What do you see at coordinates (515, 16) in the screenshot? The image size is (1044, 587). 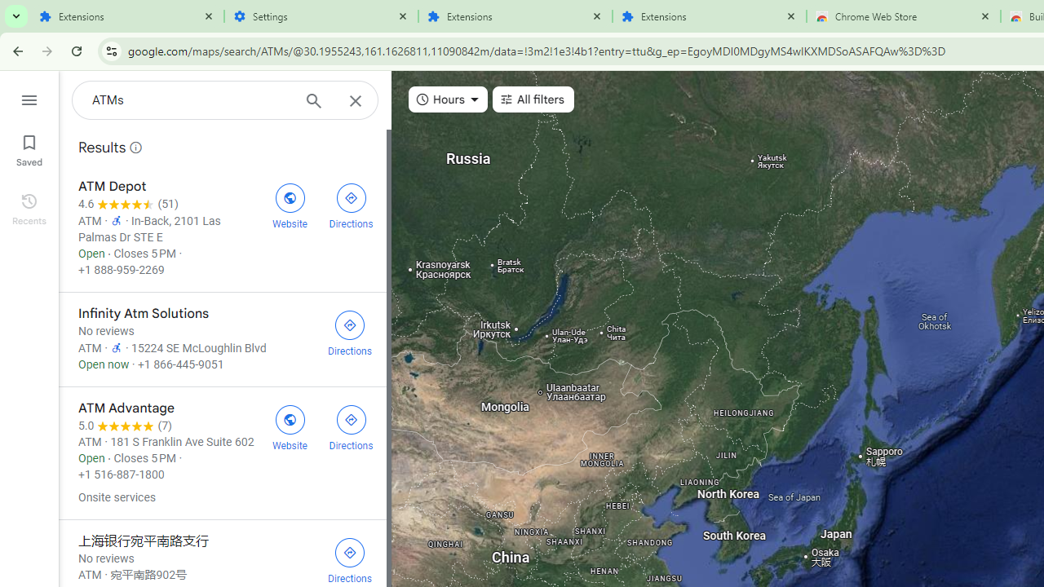 I see `Extensions` at bounding box center [515, 16].